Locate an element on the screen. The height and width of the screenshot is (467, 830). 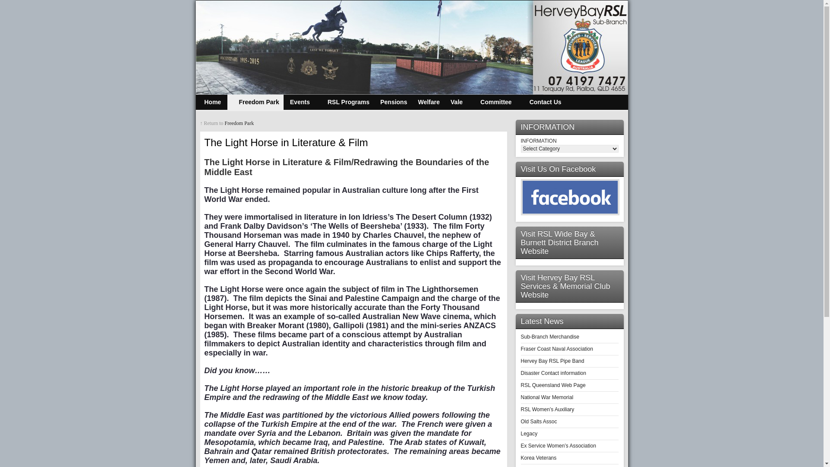
Home is located at coordinates (213, 102).